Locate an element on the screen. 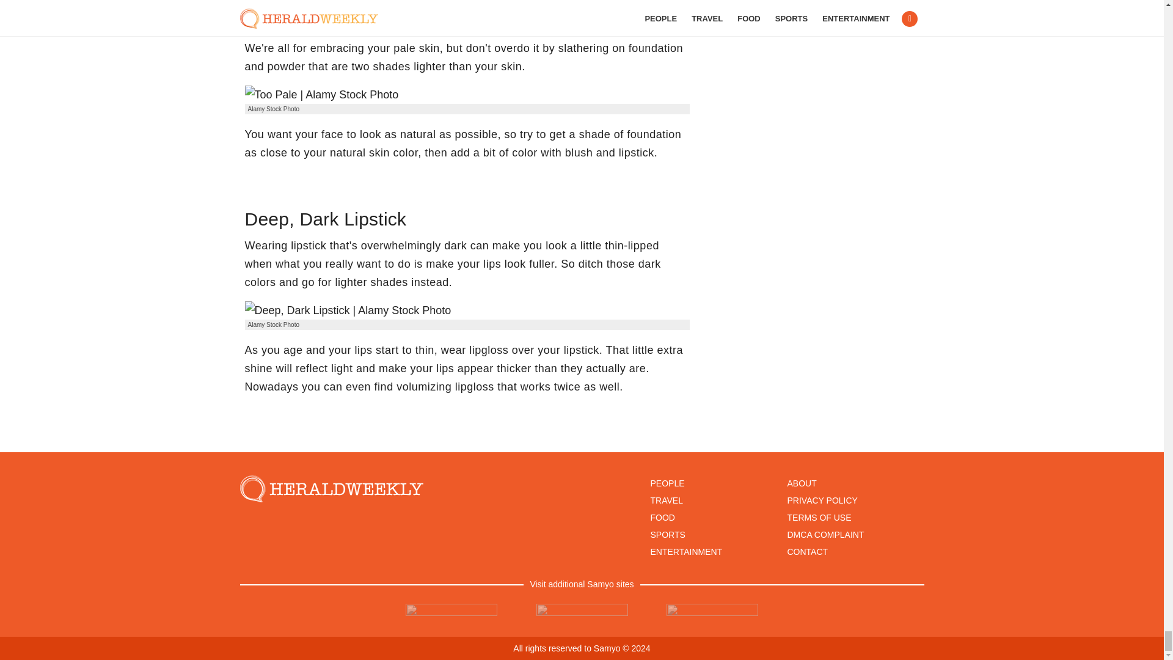 Image resolution: width=1173 pixels, height=660 pixels. SPORTS is located at coordinates (667, 535).